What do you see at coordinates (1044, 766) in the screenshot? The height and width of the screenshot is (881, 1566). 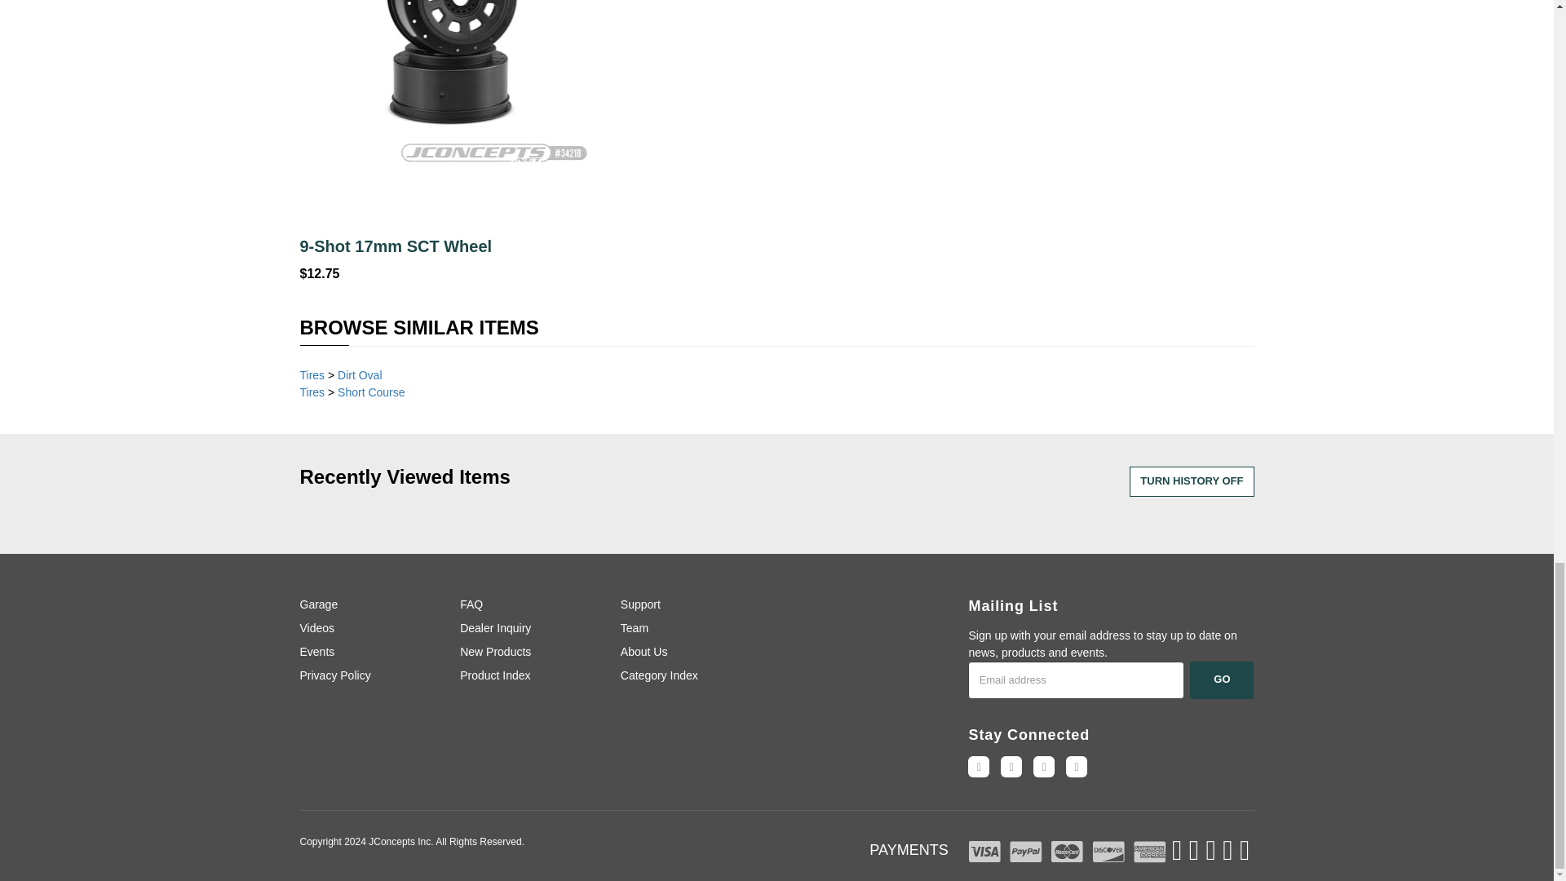 I see `Follow Us on Instagram` at bounding box center [1044, 766].